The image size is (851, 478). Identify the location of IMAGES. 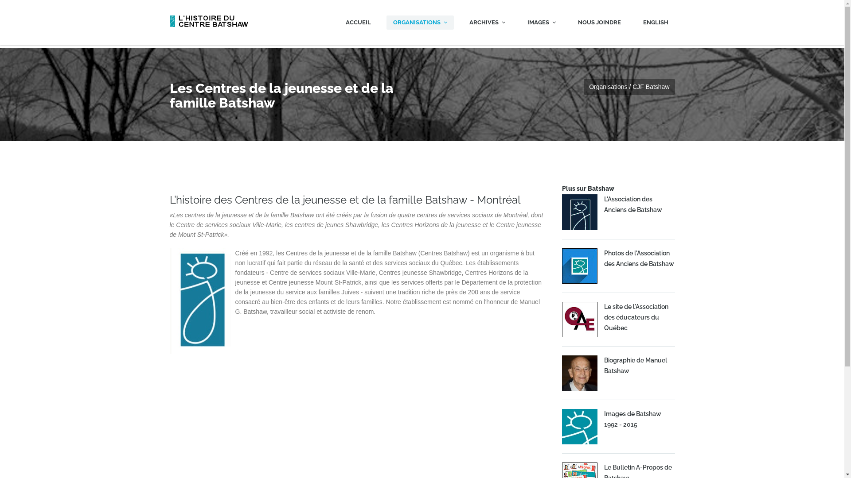
(541, 23).